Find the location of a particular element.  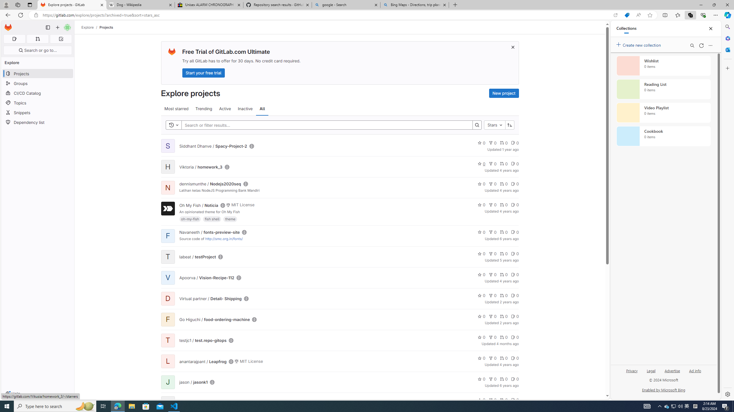

jason / jasonk1 is located at coordinates (193, 382).